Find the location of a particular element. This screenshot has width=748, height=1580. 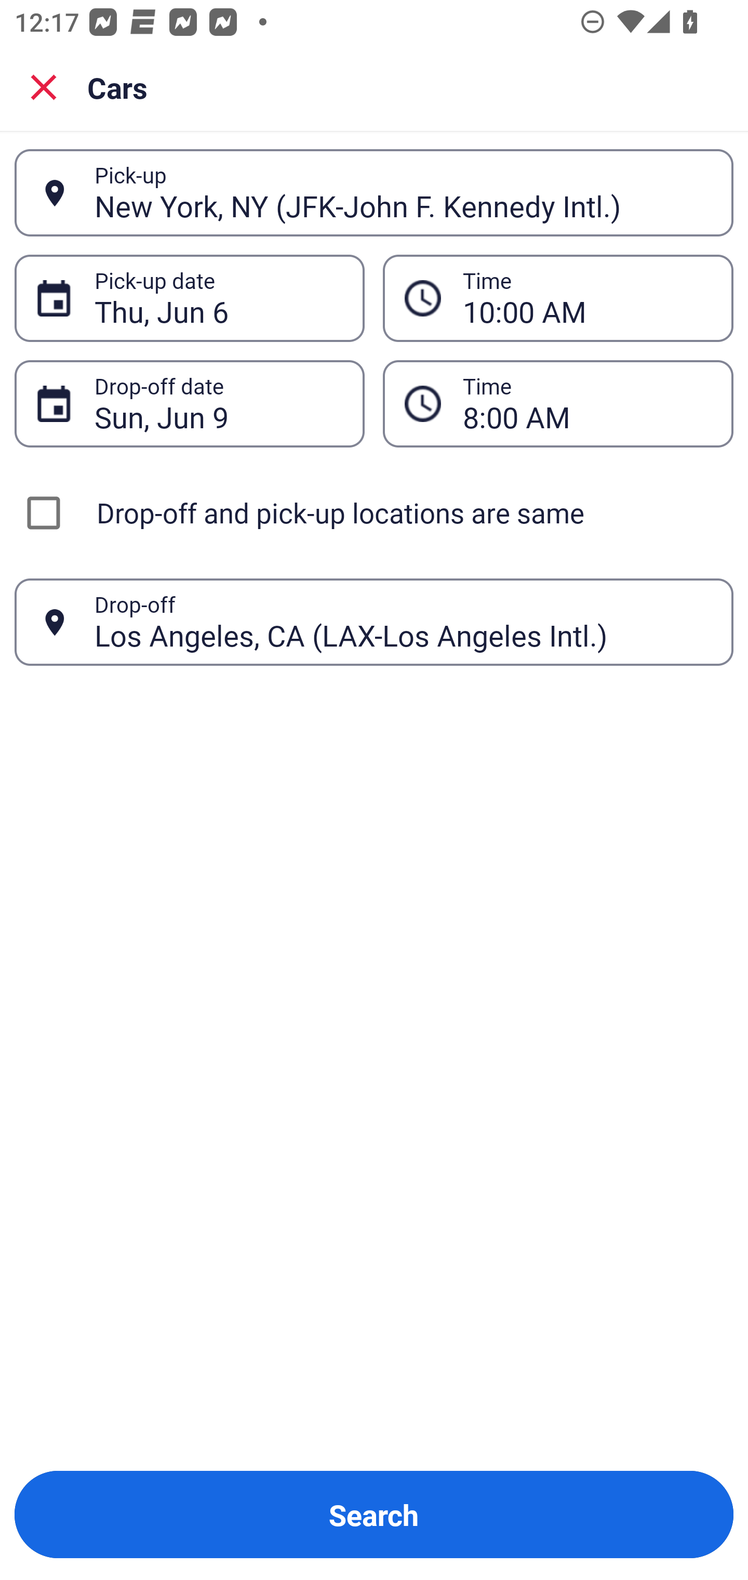

10:00 AM is located at coordinates (587, 298).